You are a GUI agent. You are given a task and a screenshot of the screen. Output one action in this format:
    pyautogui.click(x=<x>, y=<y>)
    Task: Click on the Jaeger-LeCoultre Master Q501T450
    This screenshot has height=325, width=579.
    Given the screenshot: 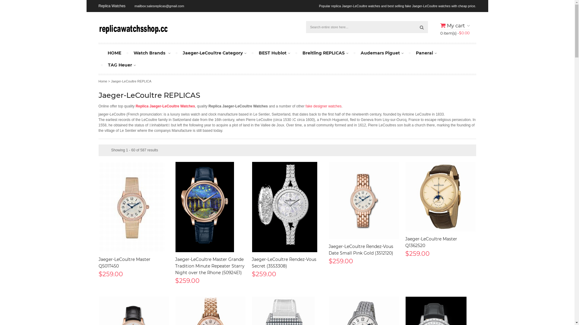 What is the action you would take?
    pyautogui.click(x=134, y=207)
    